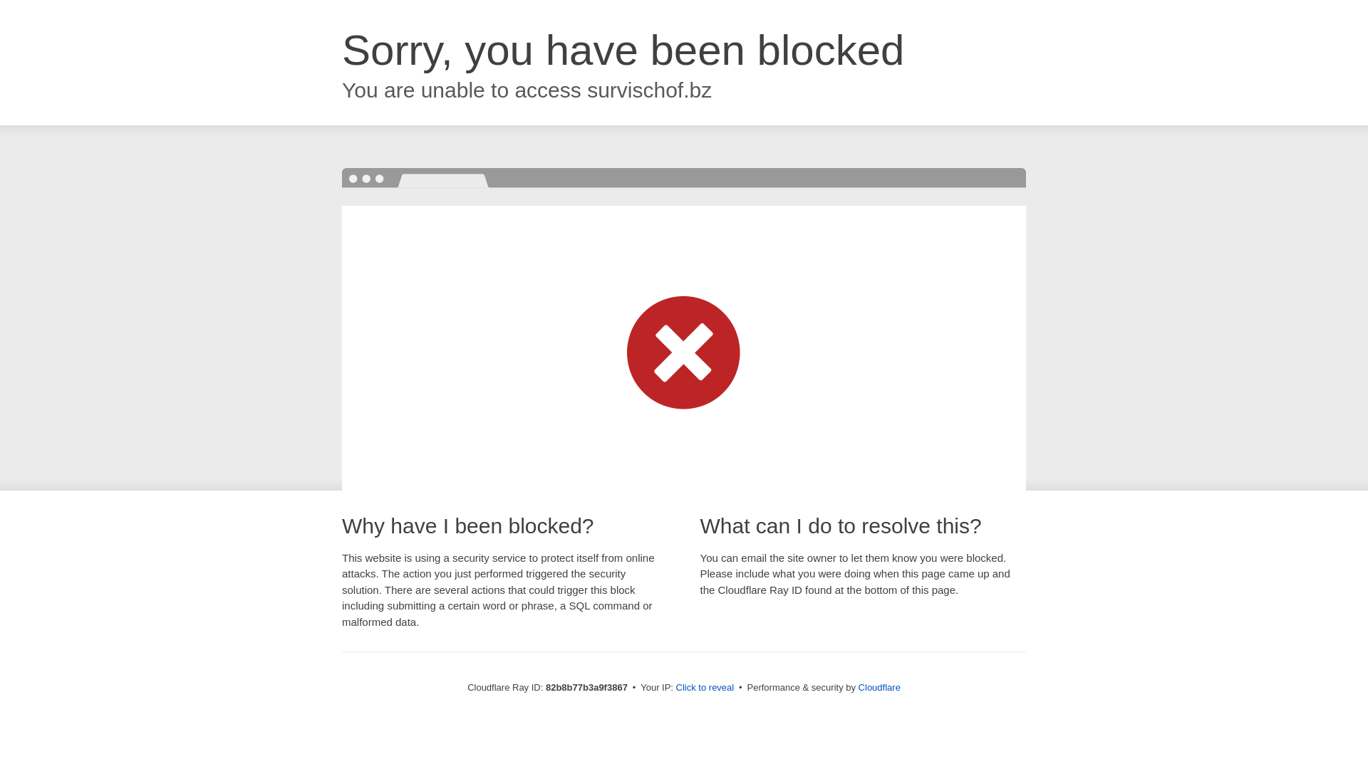 The height and width of the screenshot is (769, 1368). Describe the element at coordinates (879, 688) in the screenshot. I see `Cloudflare` at that location.